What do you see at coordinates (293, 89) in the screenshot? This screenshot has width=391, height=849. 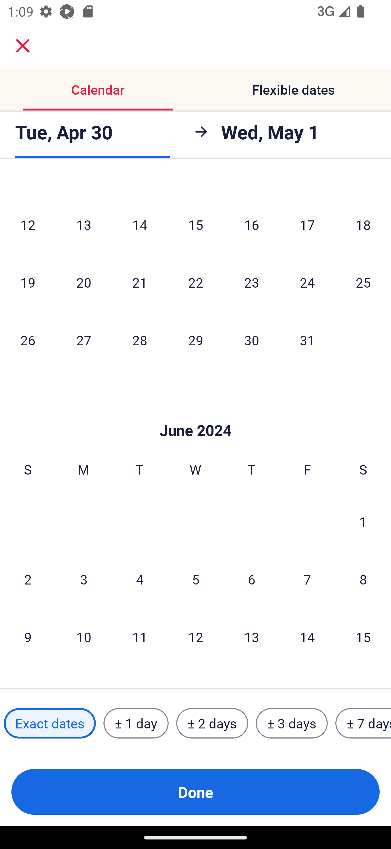 I see `Flexible dates` at bounding box center [293, 89].